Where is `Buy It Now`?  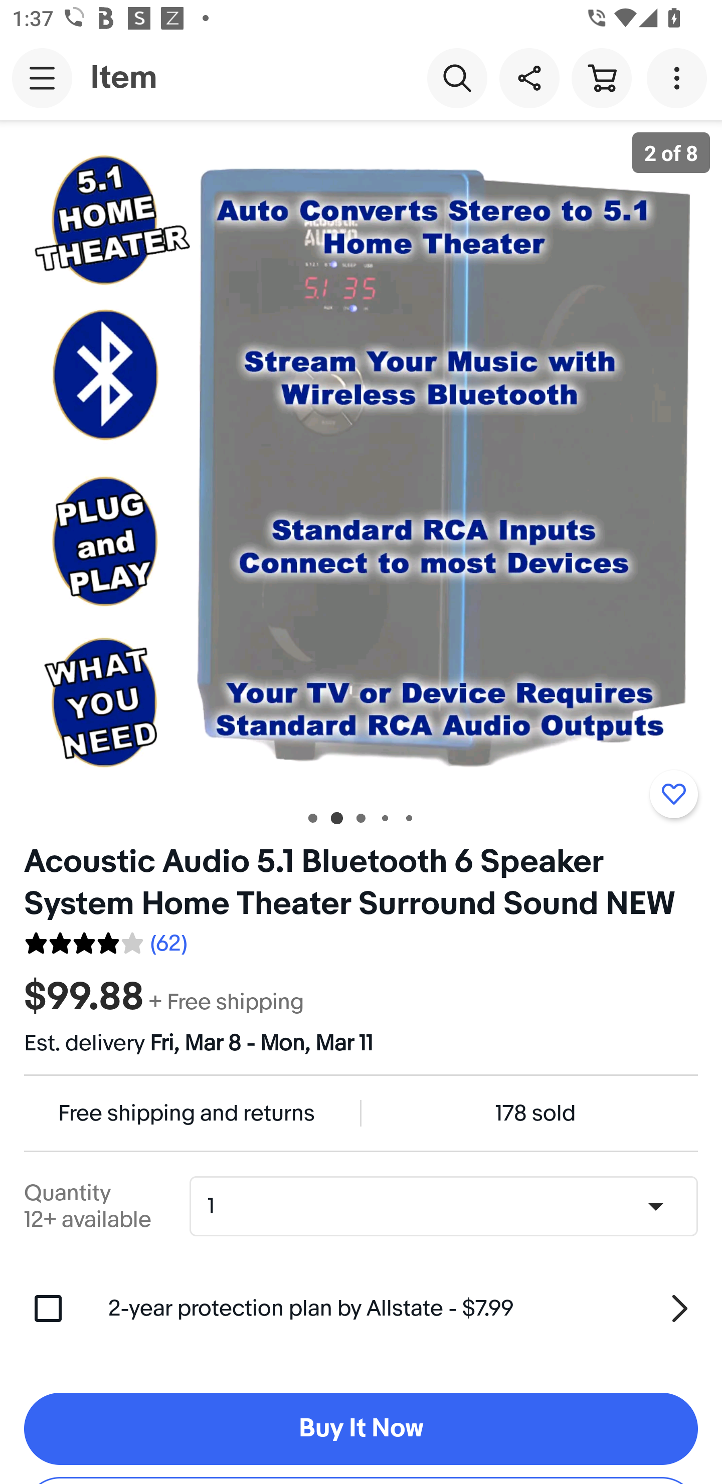
Buy It Now is located at coordinates (361, 1429).